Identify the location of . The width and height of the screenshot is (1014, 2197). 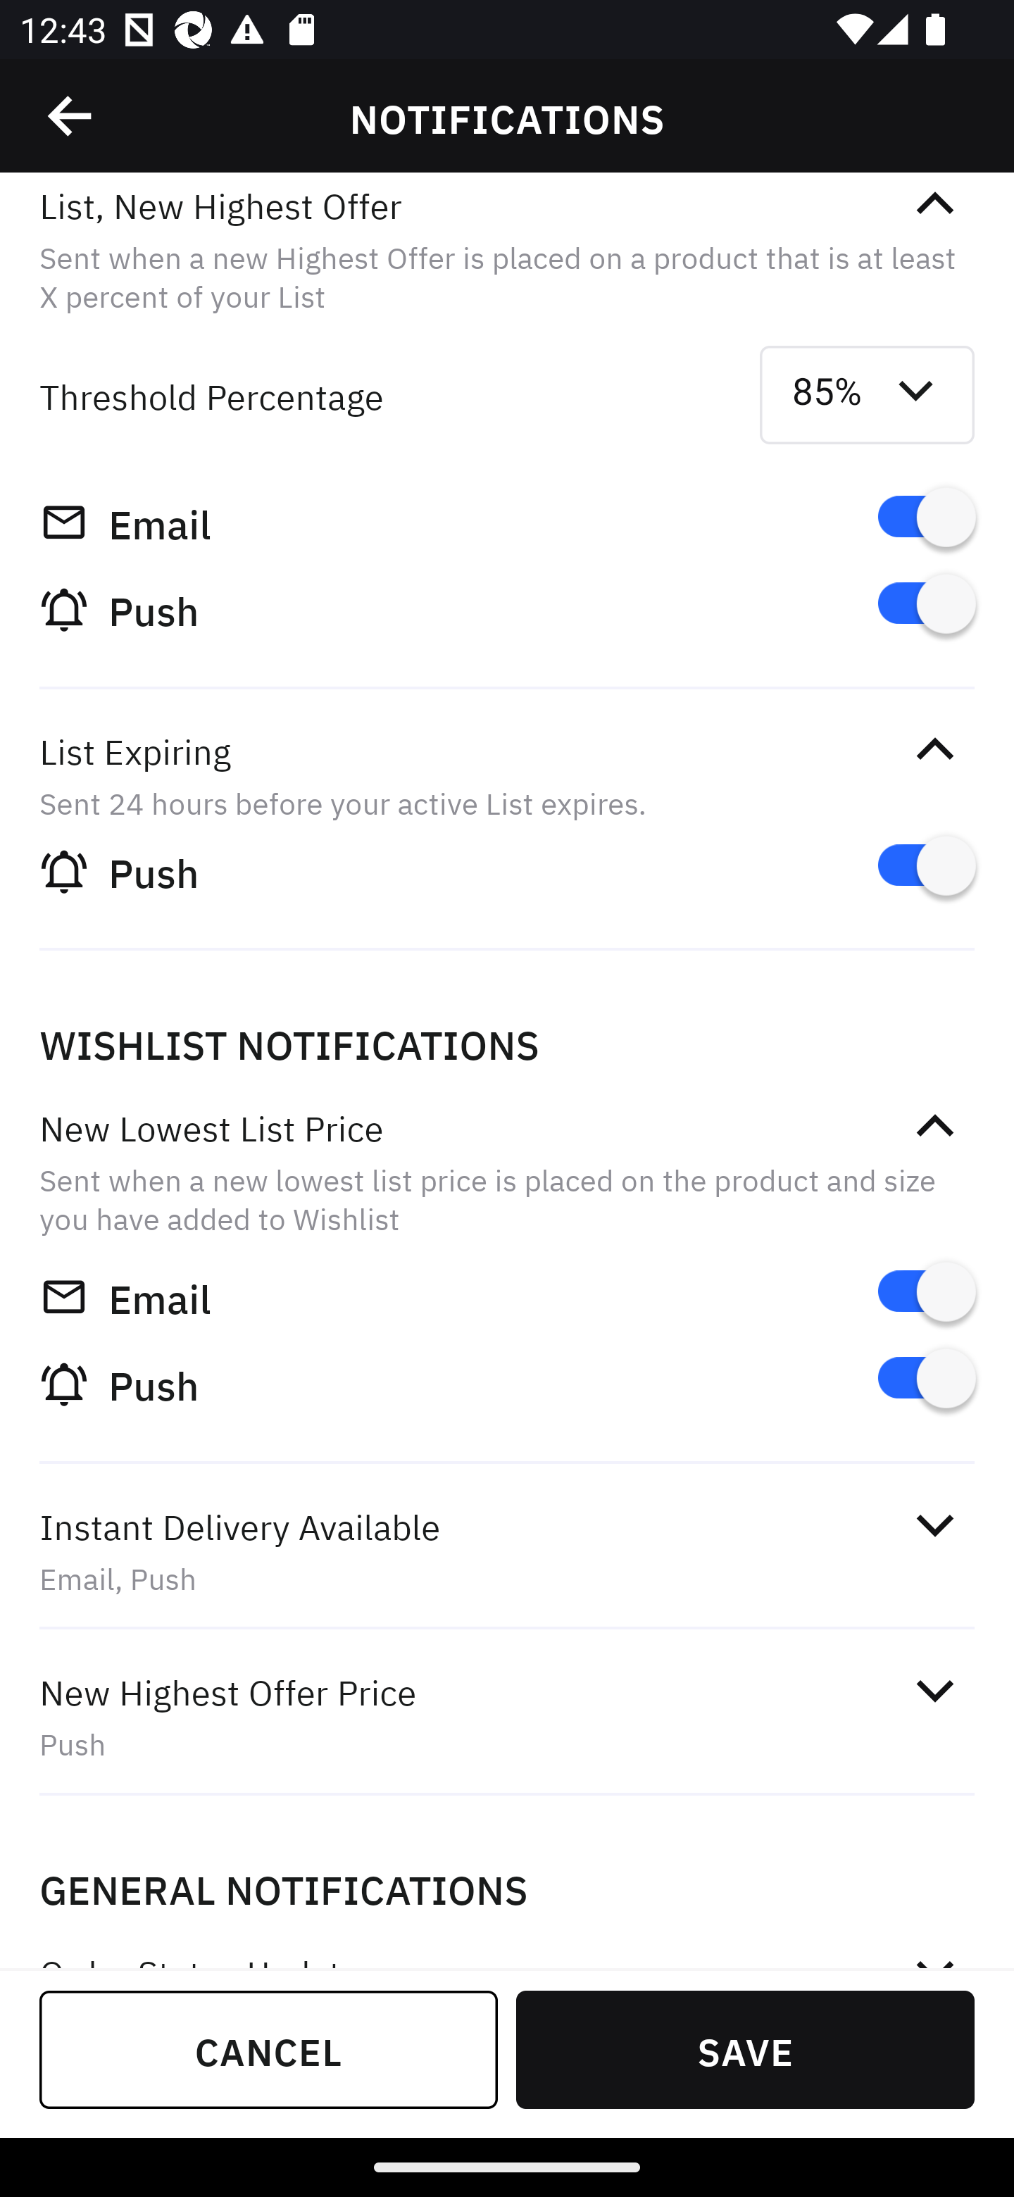
(934, 1125).